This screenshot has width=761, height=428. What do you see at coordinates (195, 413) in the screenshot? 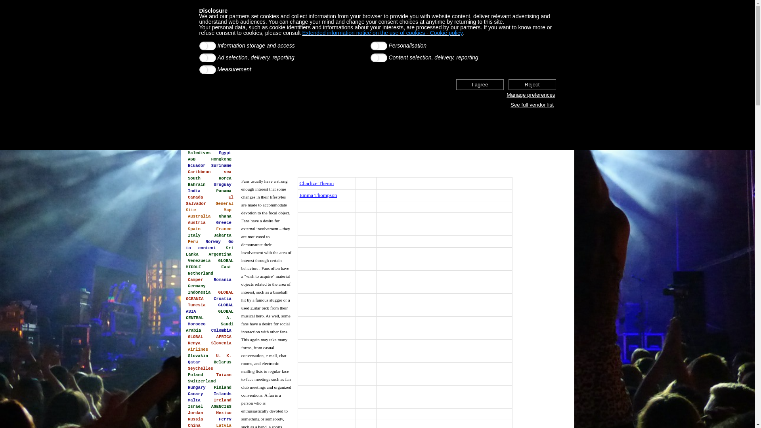
I see `Jordan` at bounding box center [195, 413].